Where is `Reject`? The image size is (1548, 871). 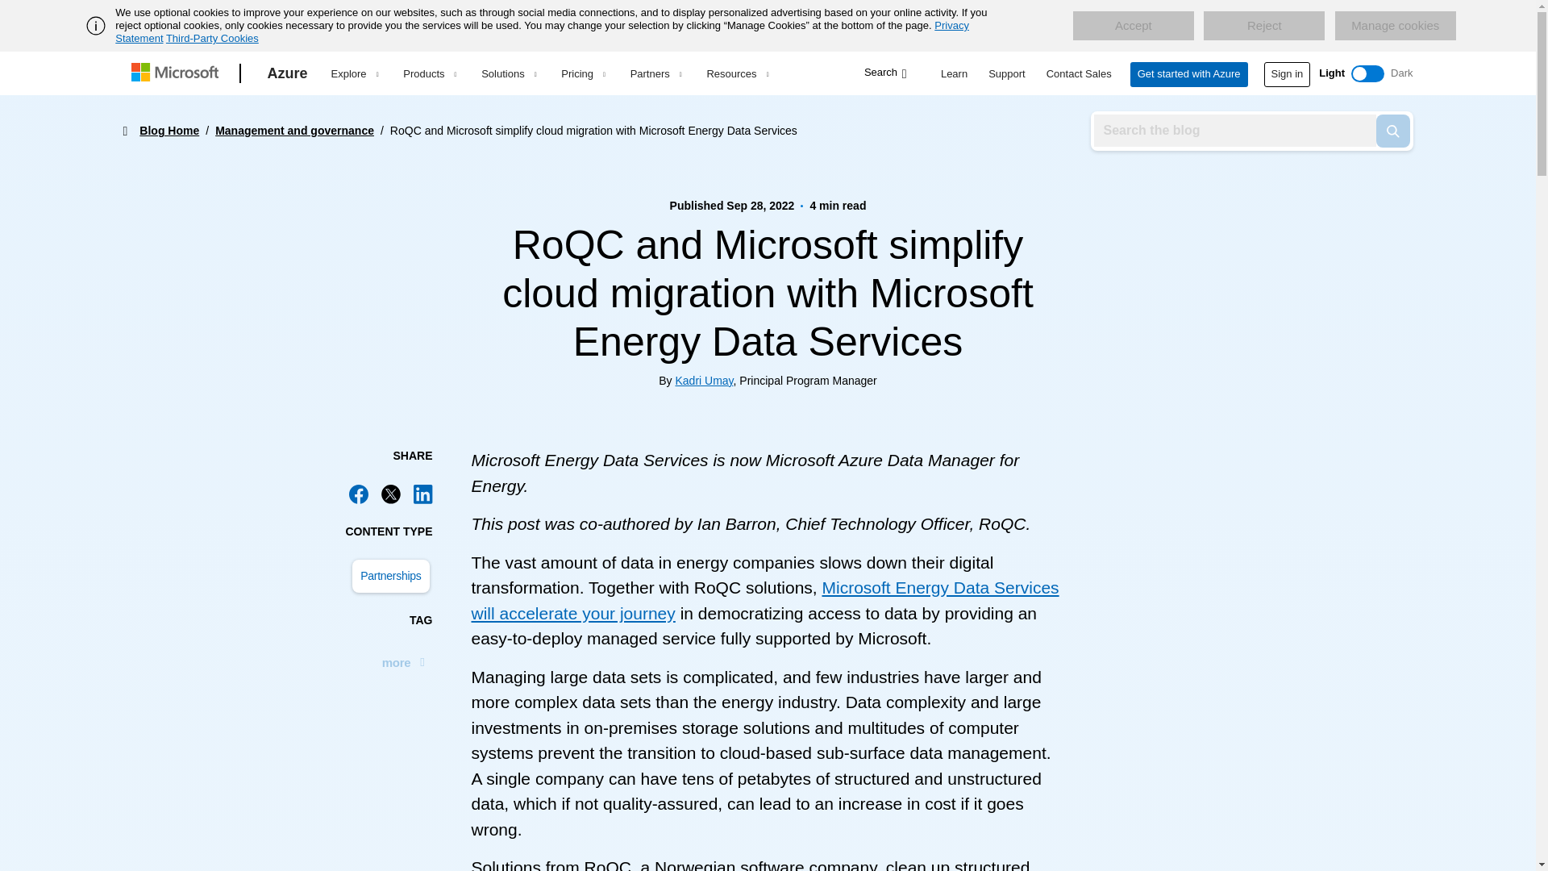 Reject is located at coordinates (1264, 26).